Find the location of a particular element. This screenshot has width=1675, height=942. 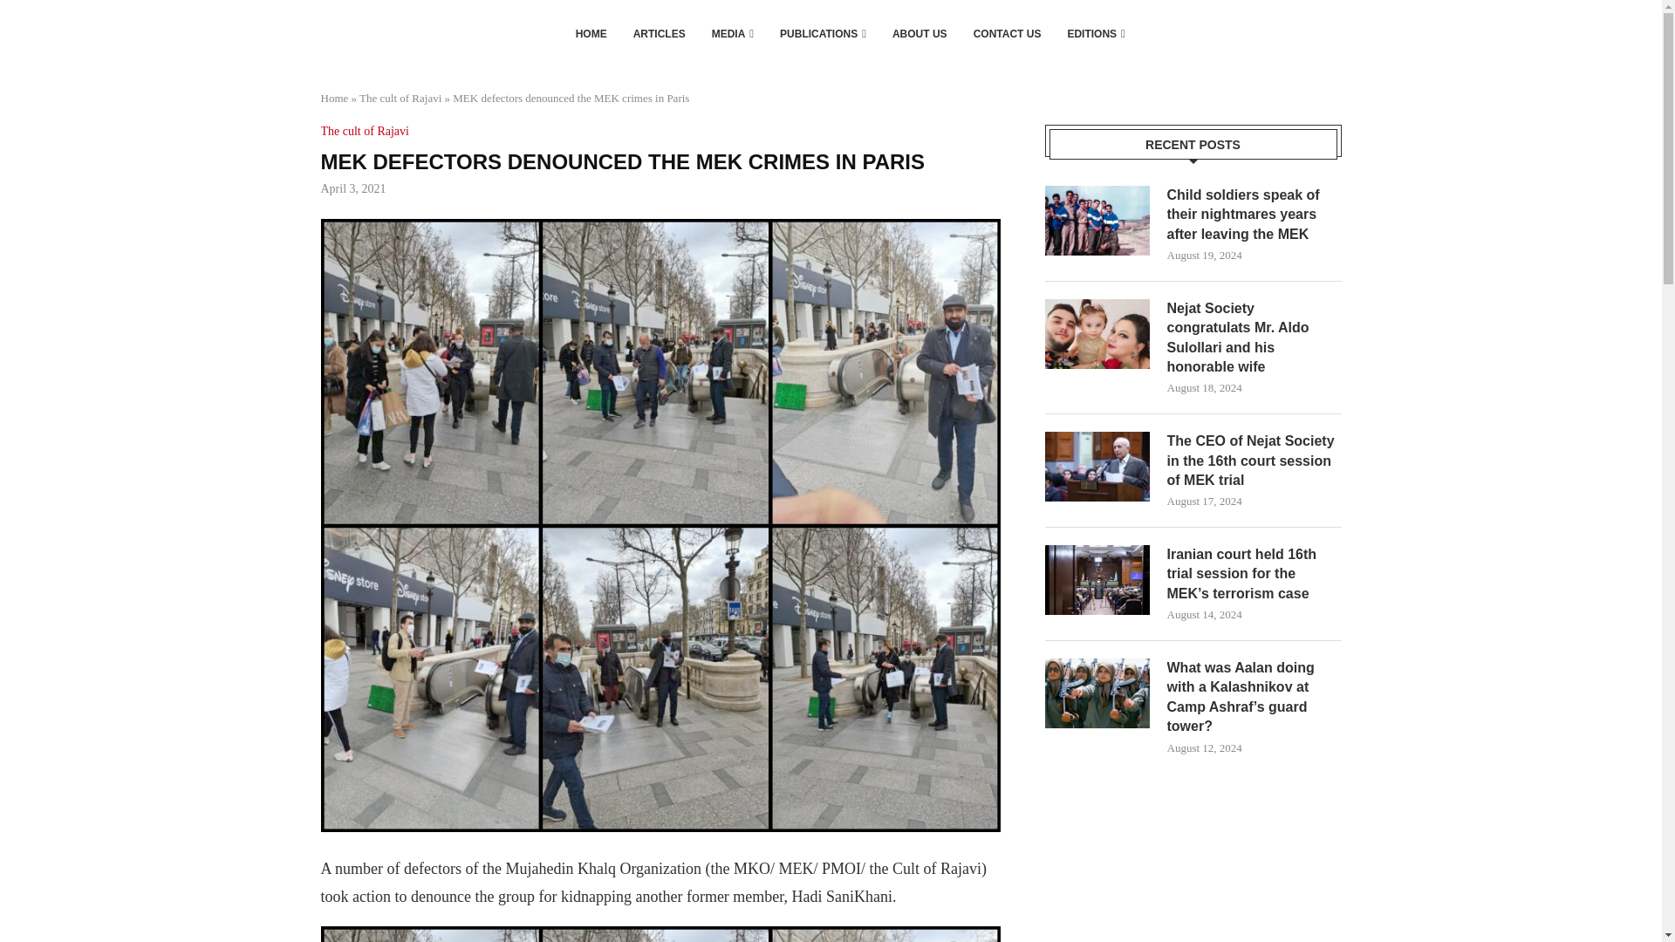

PUBLICATIONS is located at coordinates (823, 33).